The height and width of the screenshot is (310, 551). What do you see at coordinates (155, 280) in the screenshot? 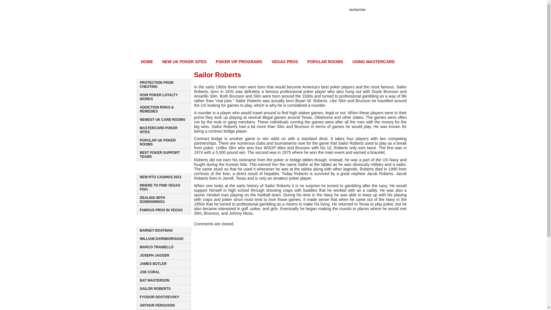
I see `BAT MASTERSON` at bounding box center [155, 280].